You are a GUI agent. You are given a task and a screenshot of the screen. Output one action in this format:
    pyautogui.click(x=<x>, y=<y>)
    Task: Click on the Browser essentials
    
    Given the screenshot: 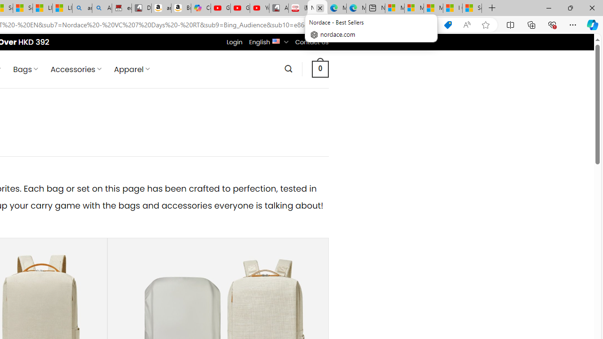 What is the action you would take?
    pyautogui.click(x=552, y=24)
    